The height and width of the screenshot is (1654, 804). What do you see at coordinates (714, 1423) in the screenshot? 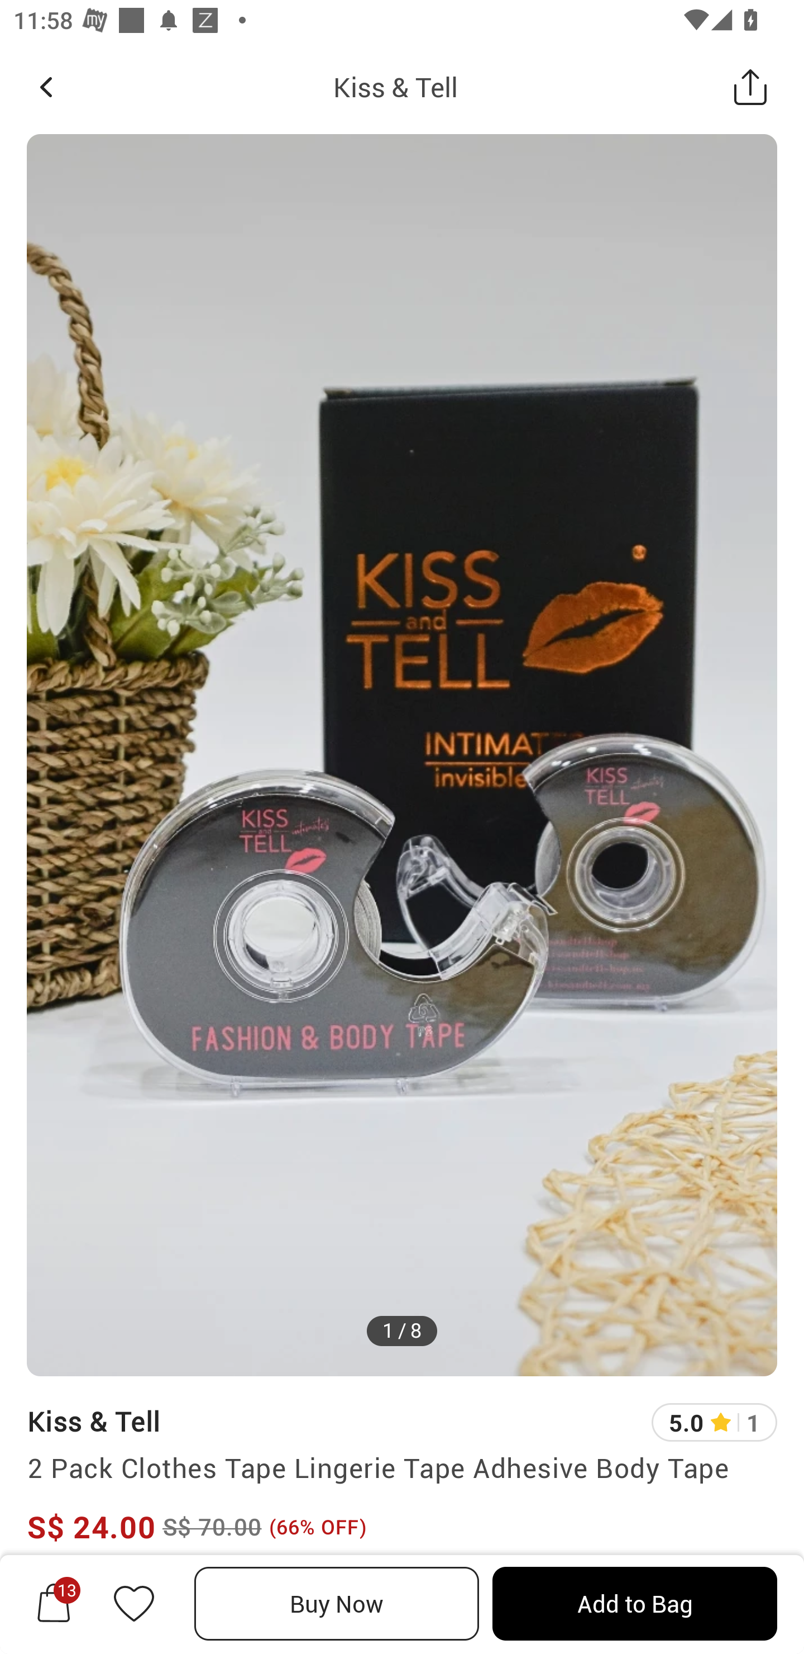
I see `5.0 1` at bounding box center [714, 1423].